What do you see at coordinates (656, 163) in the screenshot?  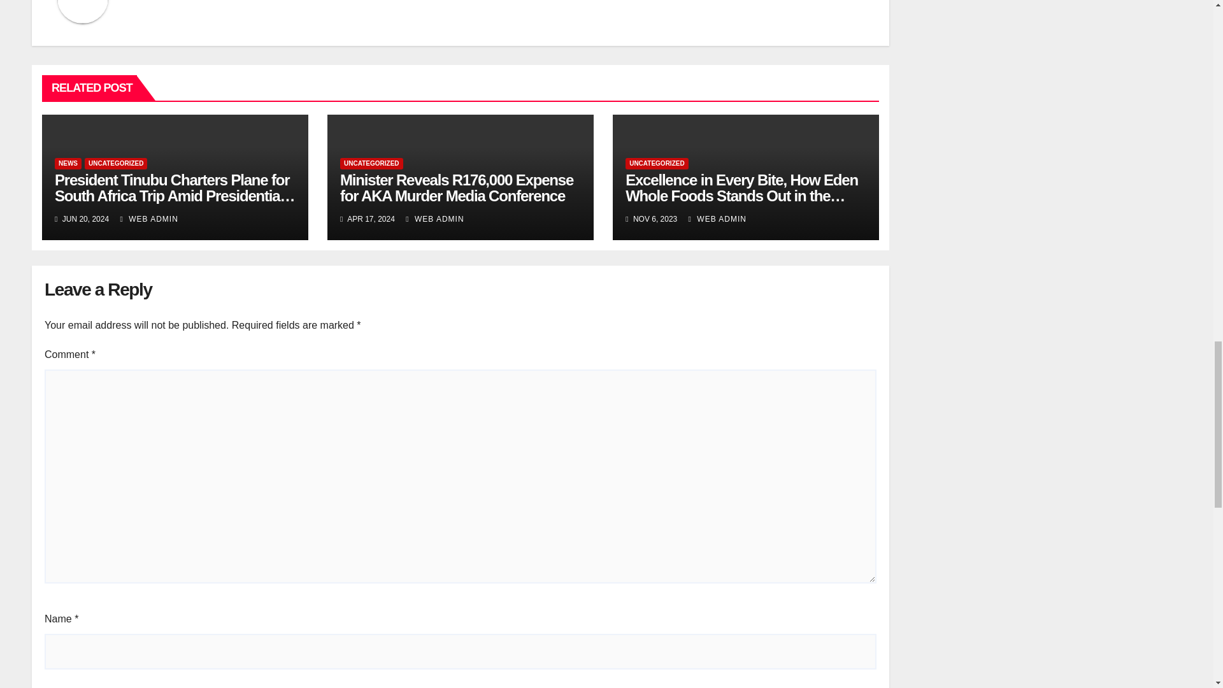 I see `UNCATEGORIZED` at bounding box center [656, 163].